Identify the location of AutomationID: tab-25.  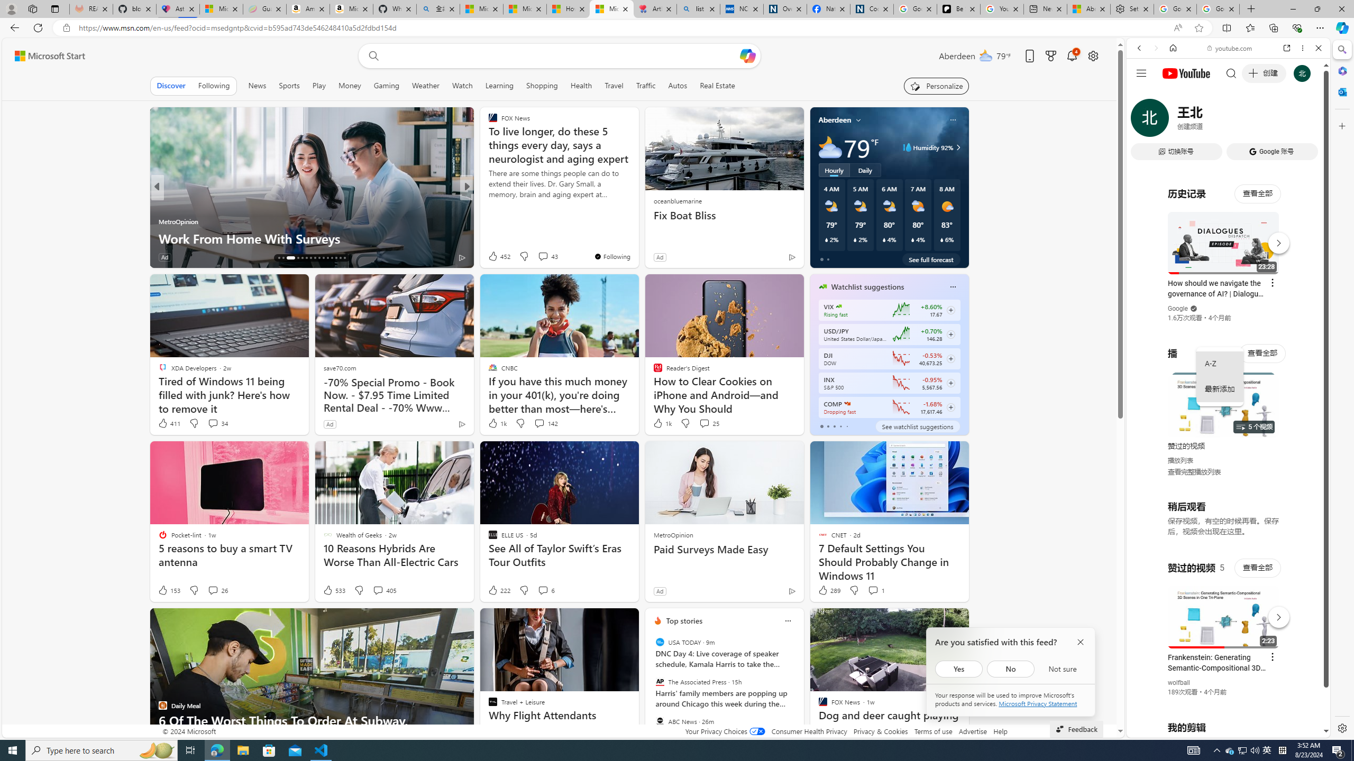
(323, 258).